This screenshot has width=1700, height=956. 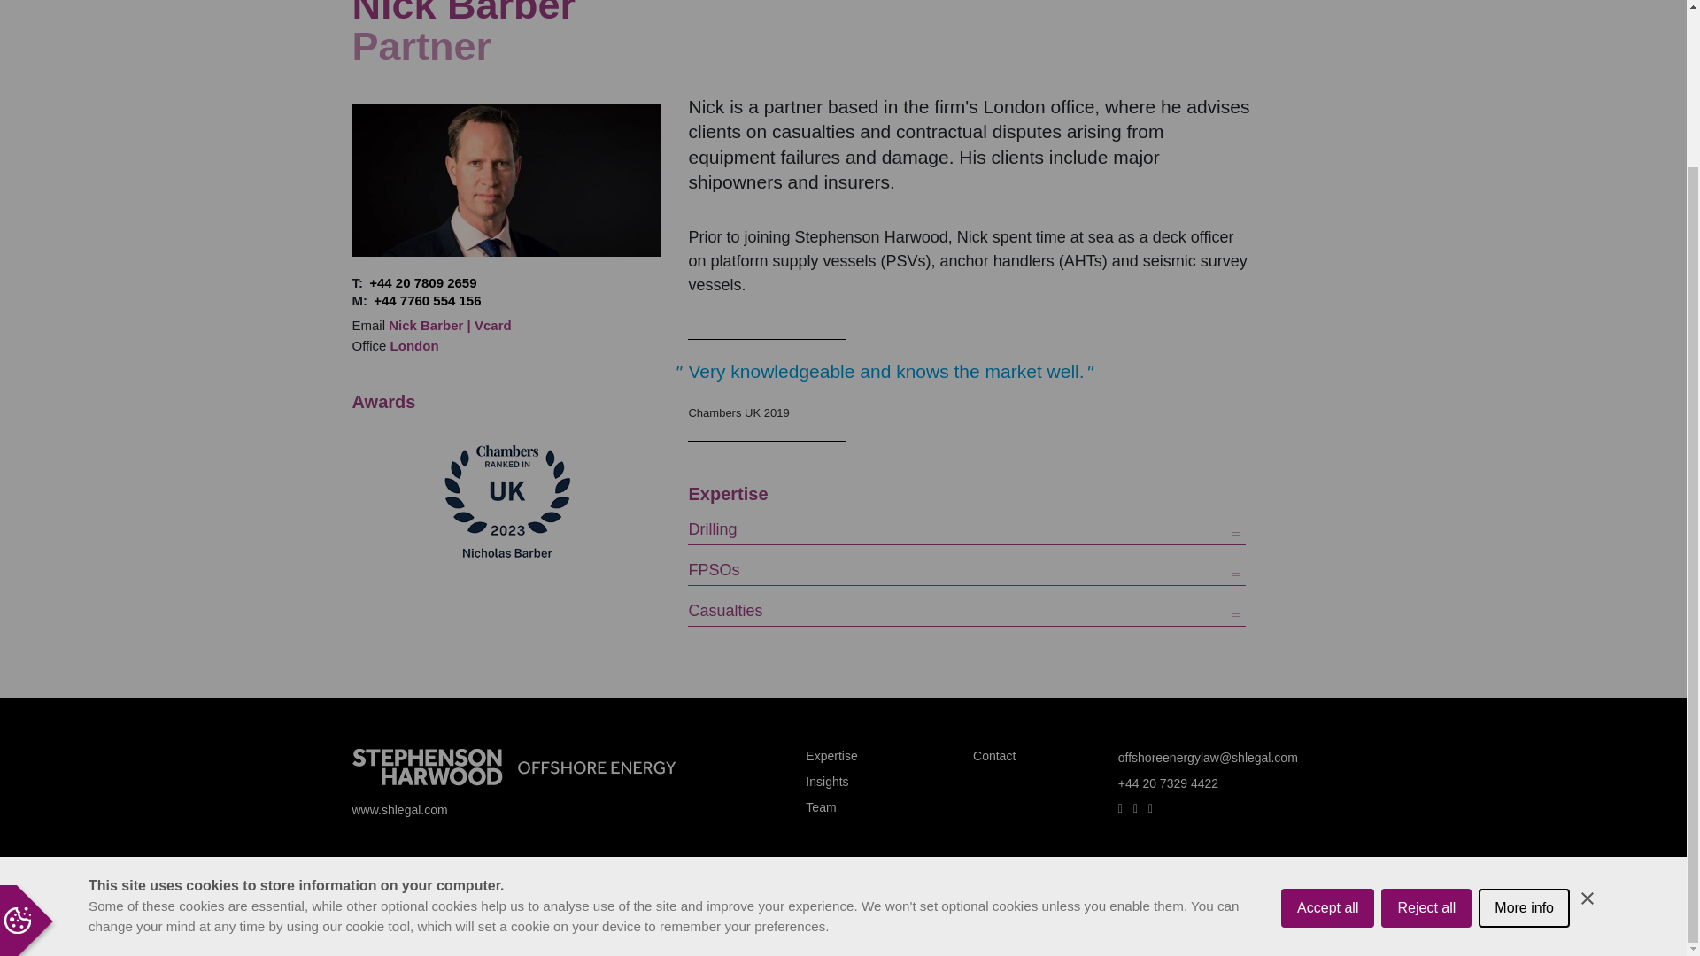 What do you see at coordinates (967, 565) in the screenshot?
I see `FPSOs` at bounding box center [967, 565].